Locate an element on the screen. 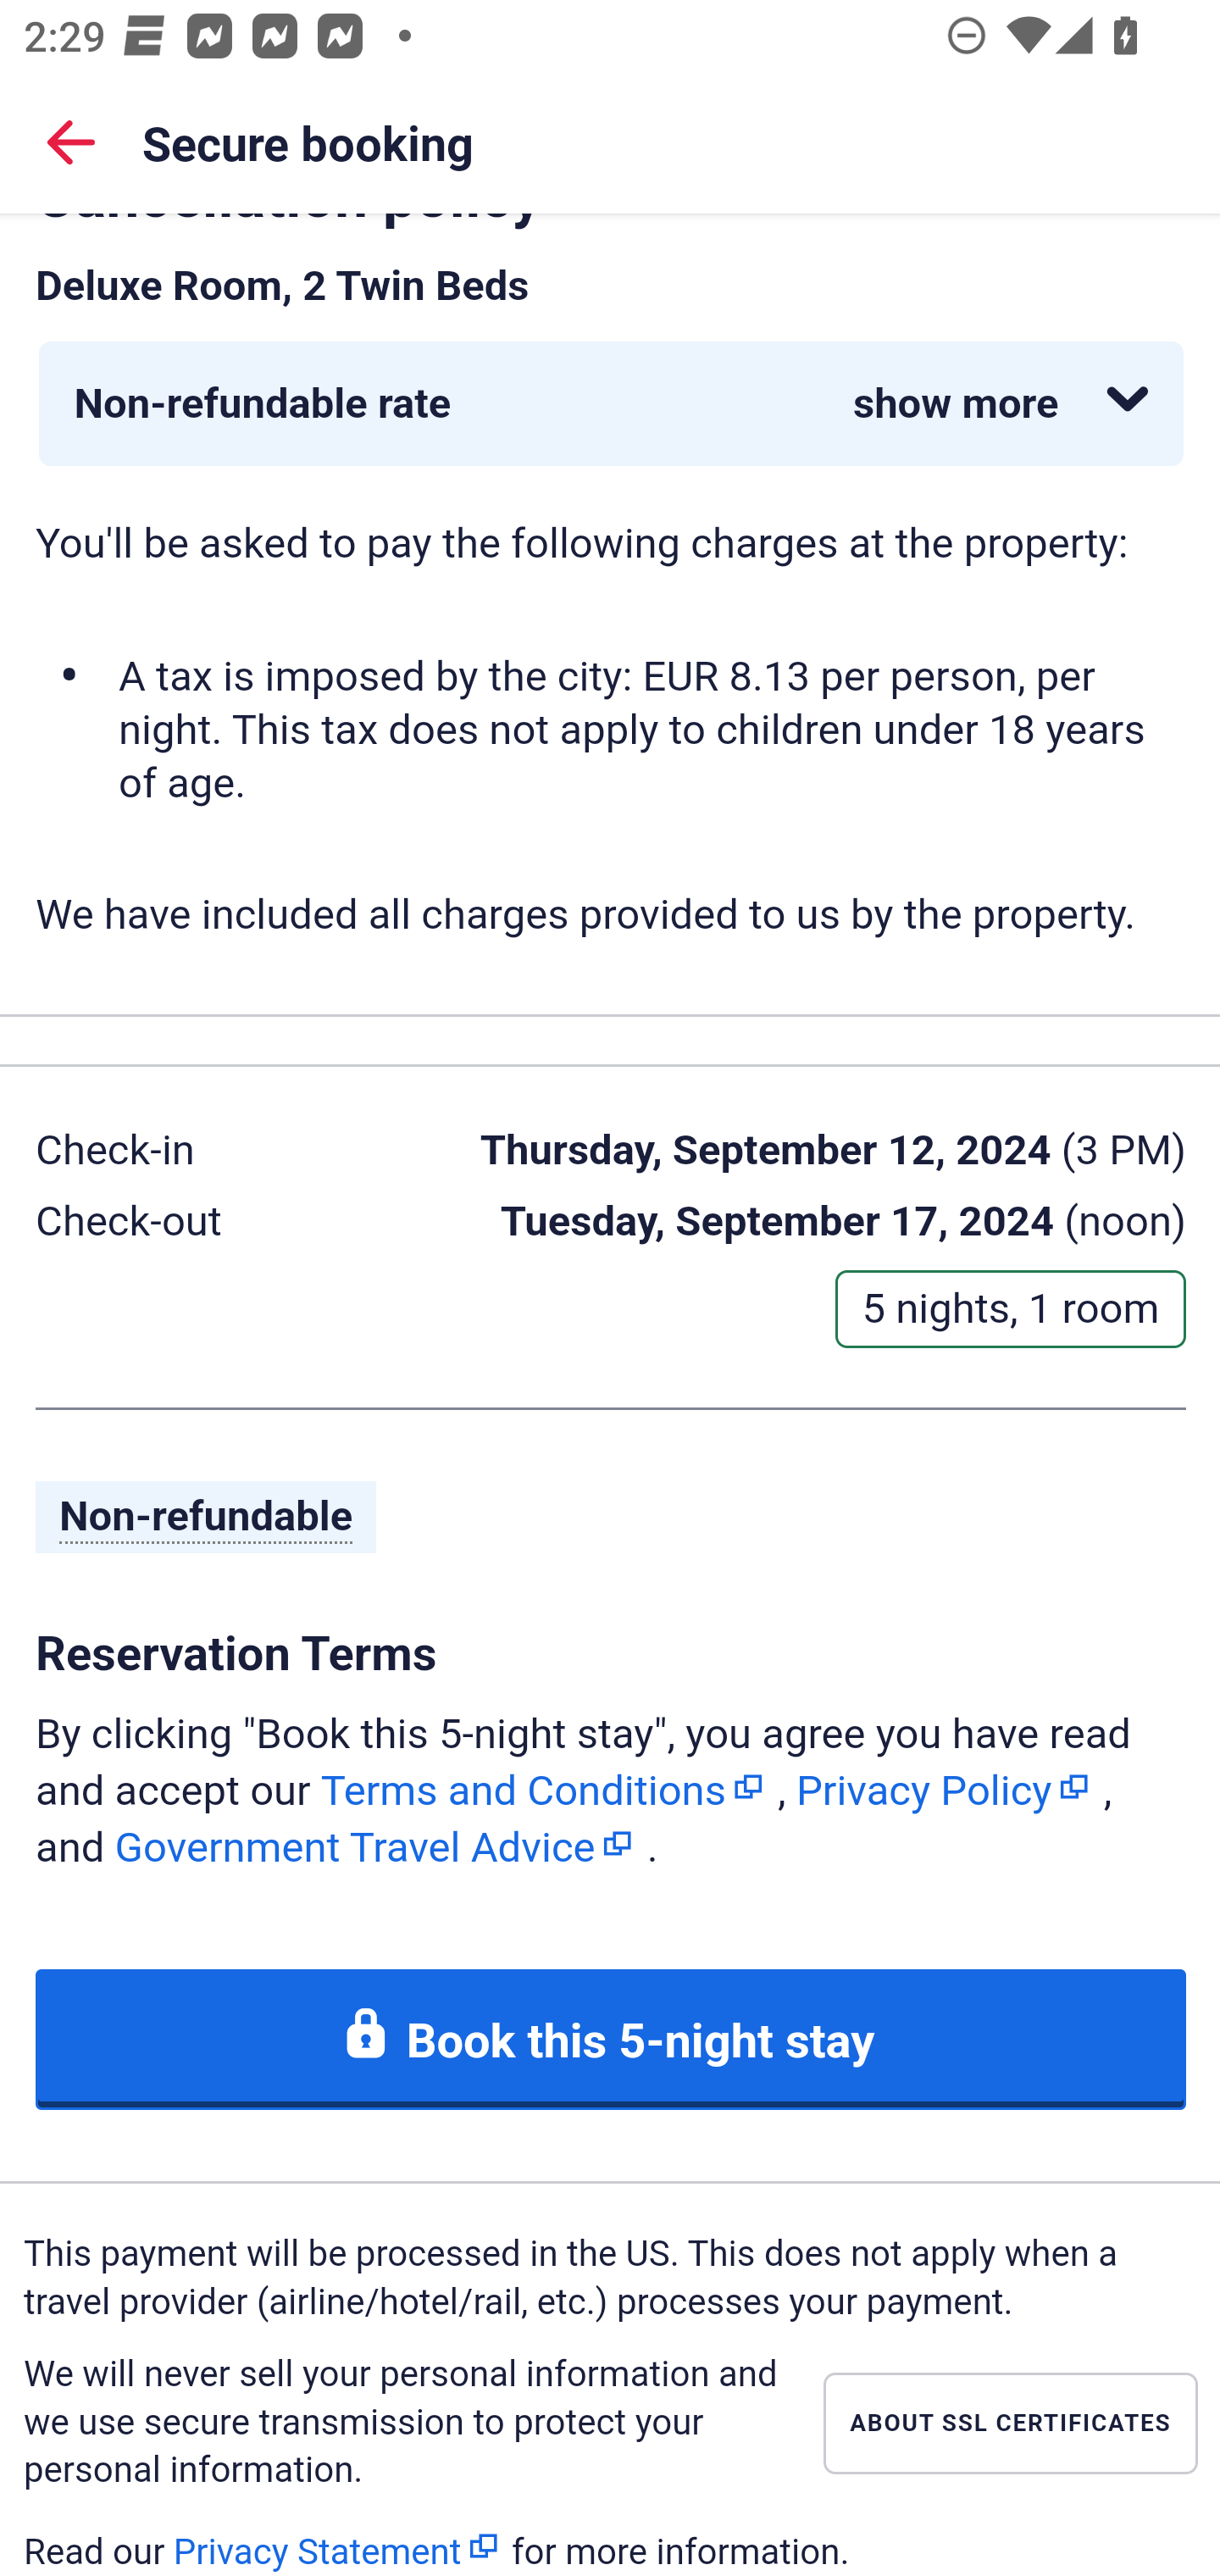 Image resolution: width=1220 pixels, height=2576 pixels. Back is located at coordinates (71, 141).